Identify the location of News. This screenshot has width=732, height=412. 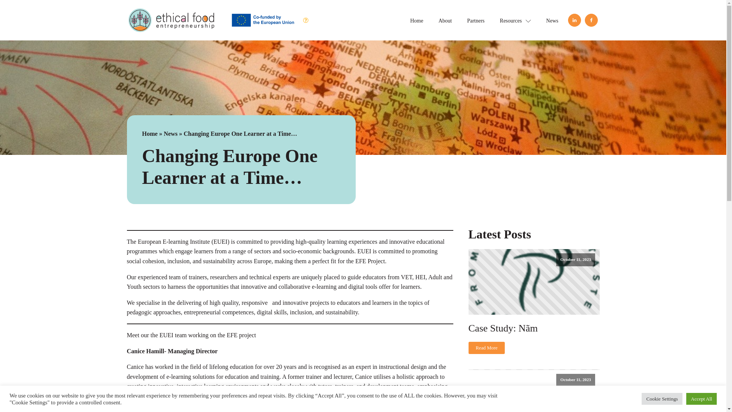
(170, 134).